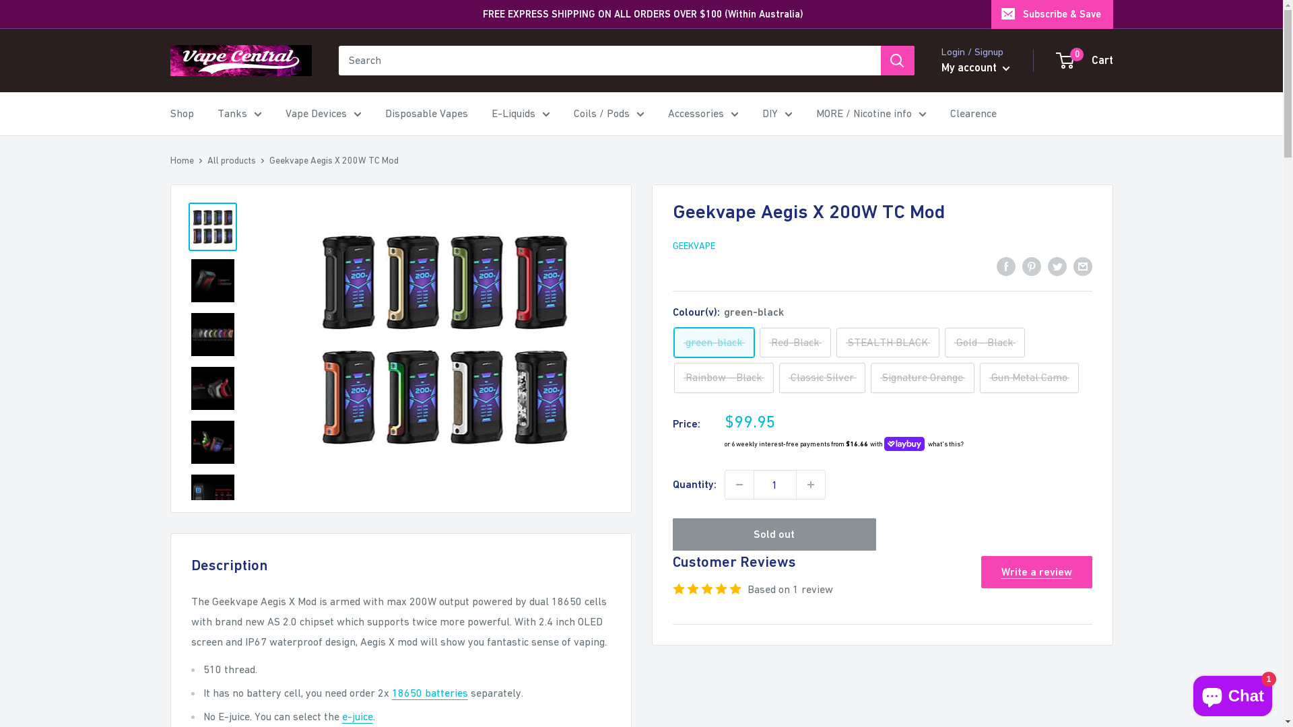 The image size is (1293, 727). What do you see at coordinates (777, 114) in the screenshot?
I see `DIY` at bounding box center [777, 114].